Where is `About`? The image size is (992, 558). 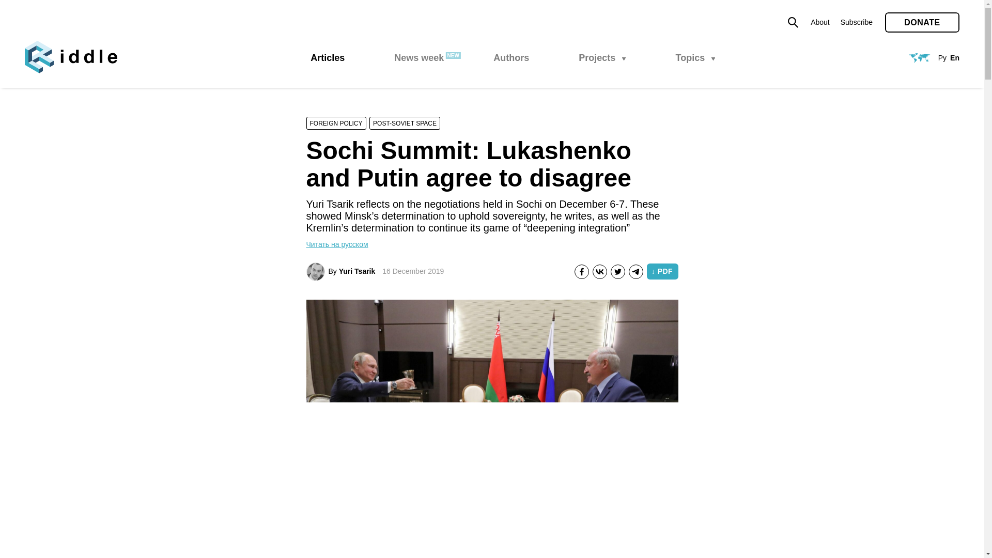
About is located at coordinates (819, 22).